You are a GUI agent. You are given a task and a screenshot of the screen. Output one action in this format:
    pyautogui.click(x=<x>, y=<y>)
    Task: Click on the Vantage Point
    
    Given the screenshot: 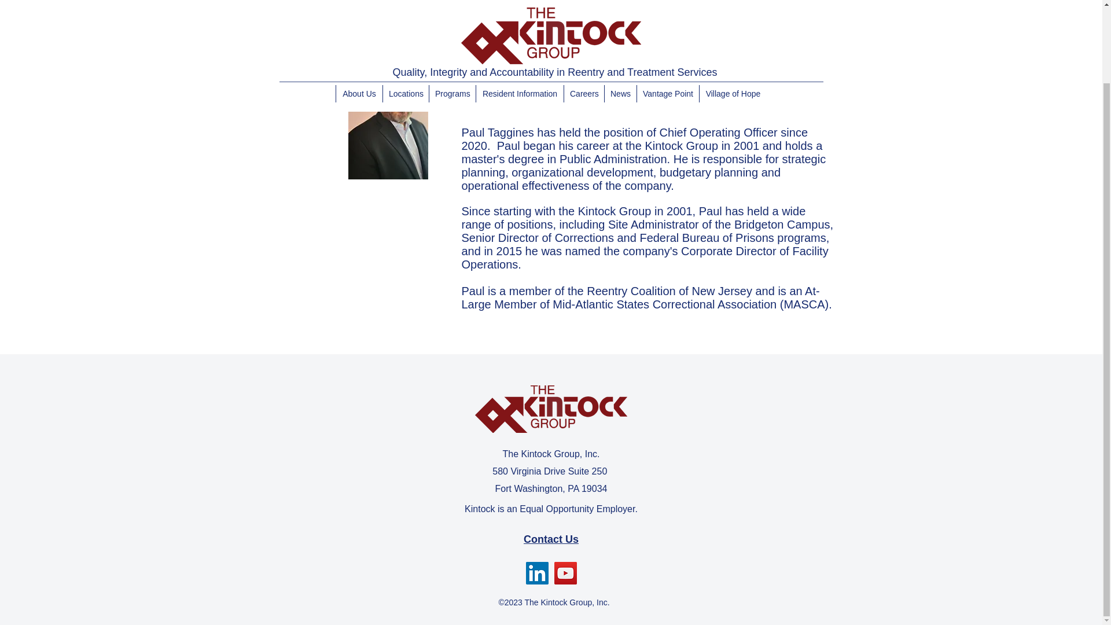 What is the action you would take?
    pyautogui.click(x=668, y=7)
    